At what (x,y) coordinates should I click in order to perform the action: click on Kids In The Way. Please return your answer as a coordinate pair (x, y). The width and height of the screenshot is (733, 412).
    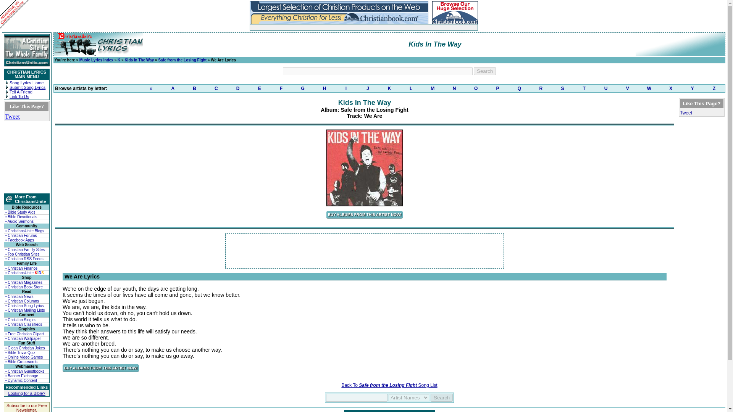
    Looking at the image, I should click on (139, 60).